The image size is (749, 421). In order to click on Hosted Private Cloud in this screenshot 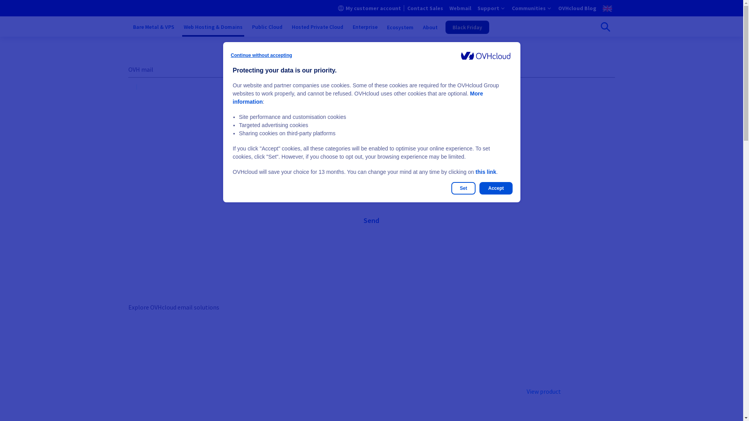, I will do `click(318, 27)`.